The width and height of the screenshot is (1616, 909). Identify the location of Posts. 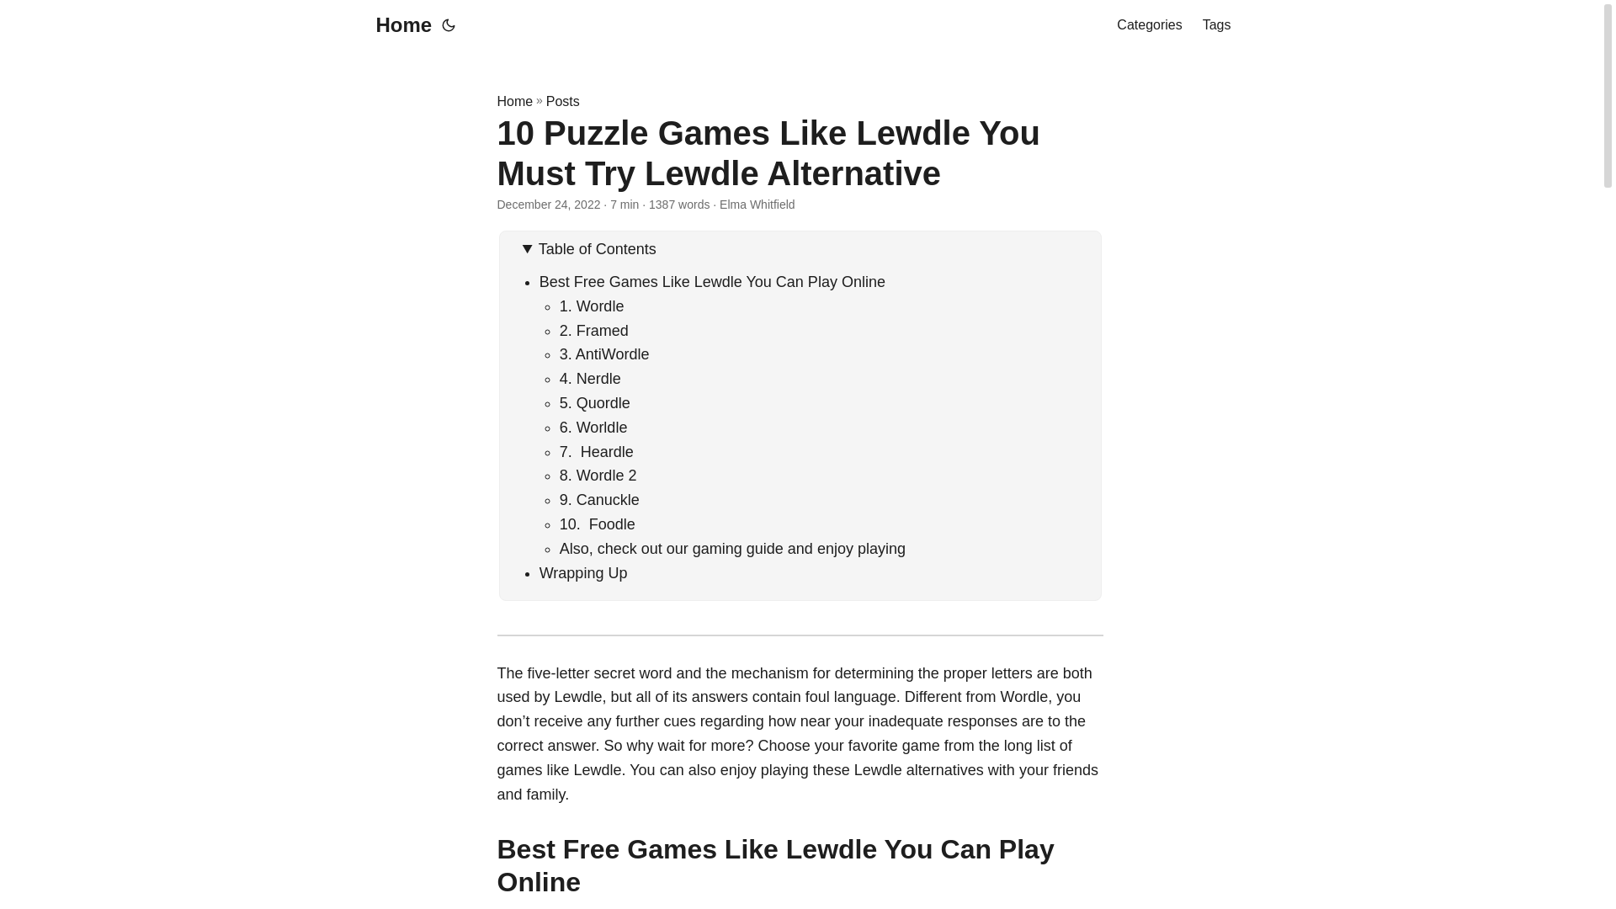
(562, 101).